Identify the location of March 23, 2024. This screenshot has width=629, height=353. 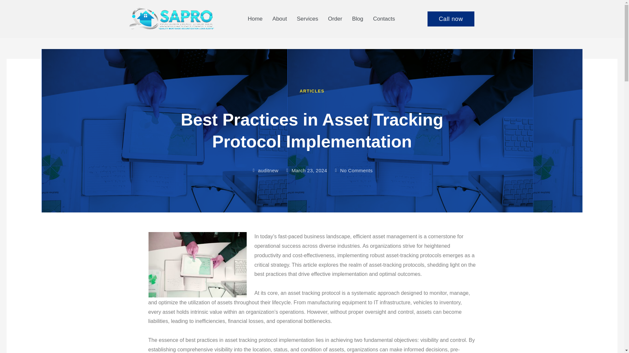
(306, 171).